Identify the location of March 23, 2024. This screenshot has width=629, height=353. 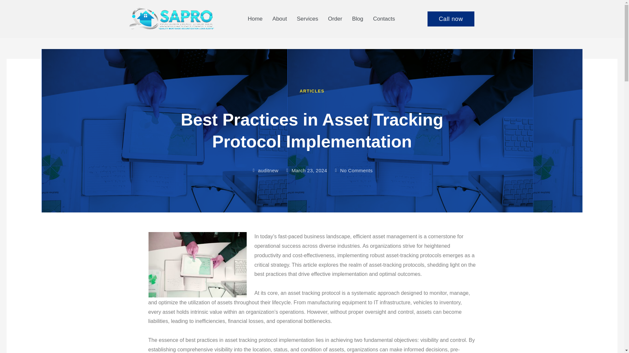
(306, 171).